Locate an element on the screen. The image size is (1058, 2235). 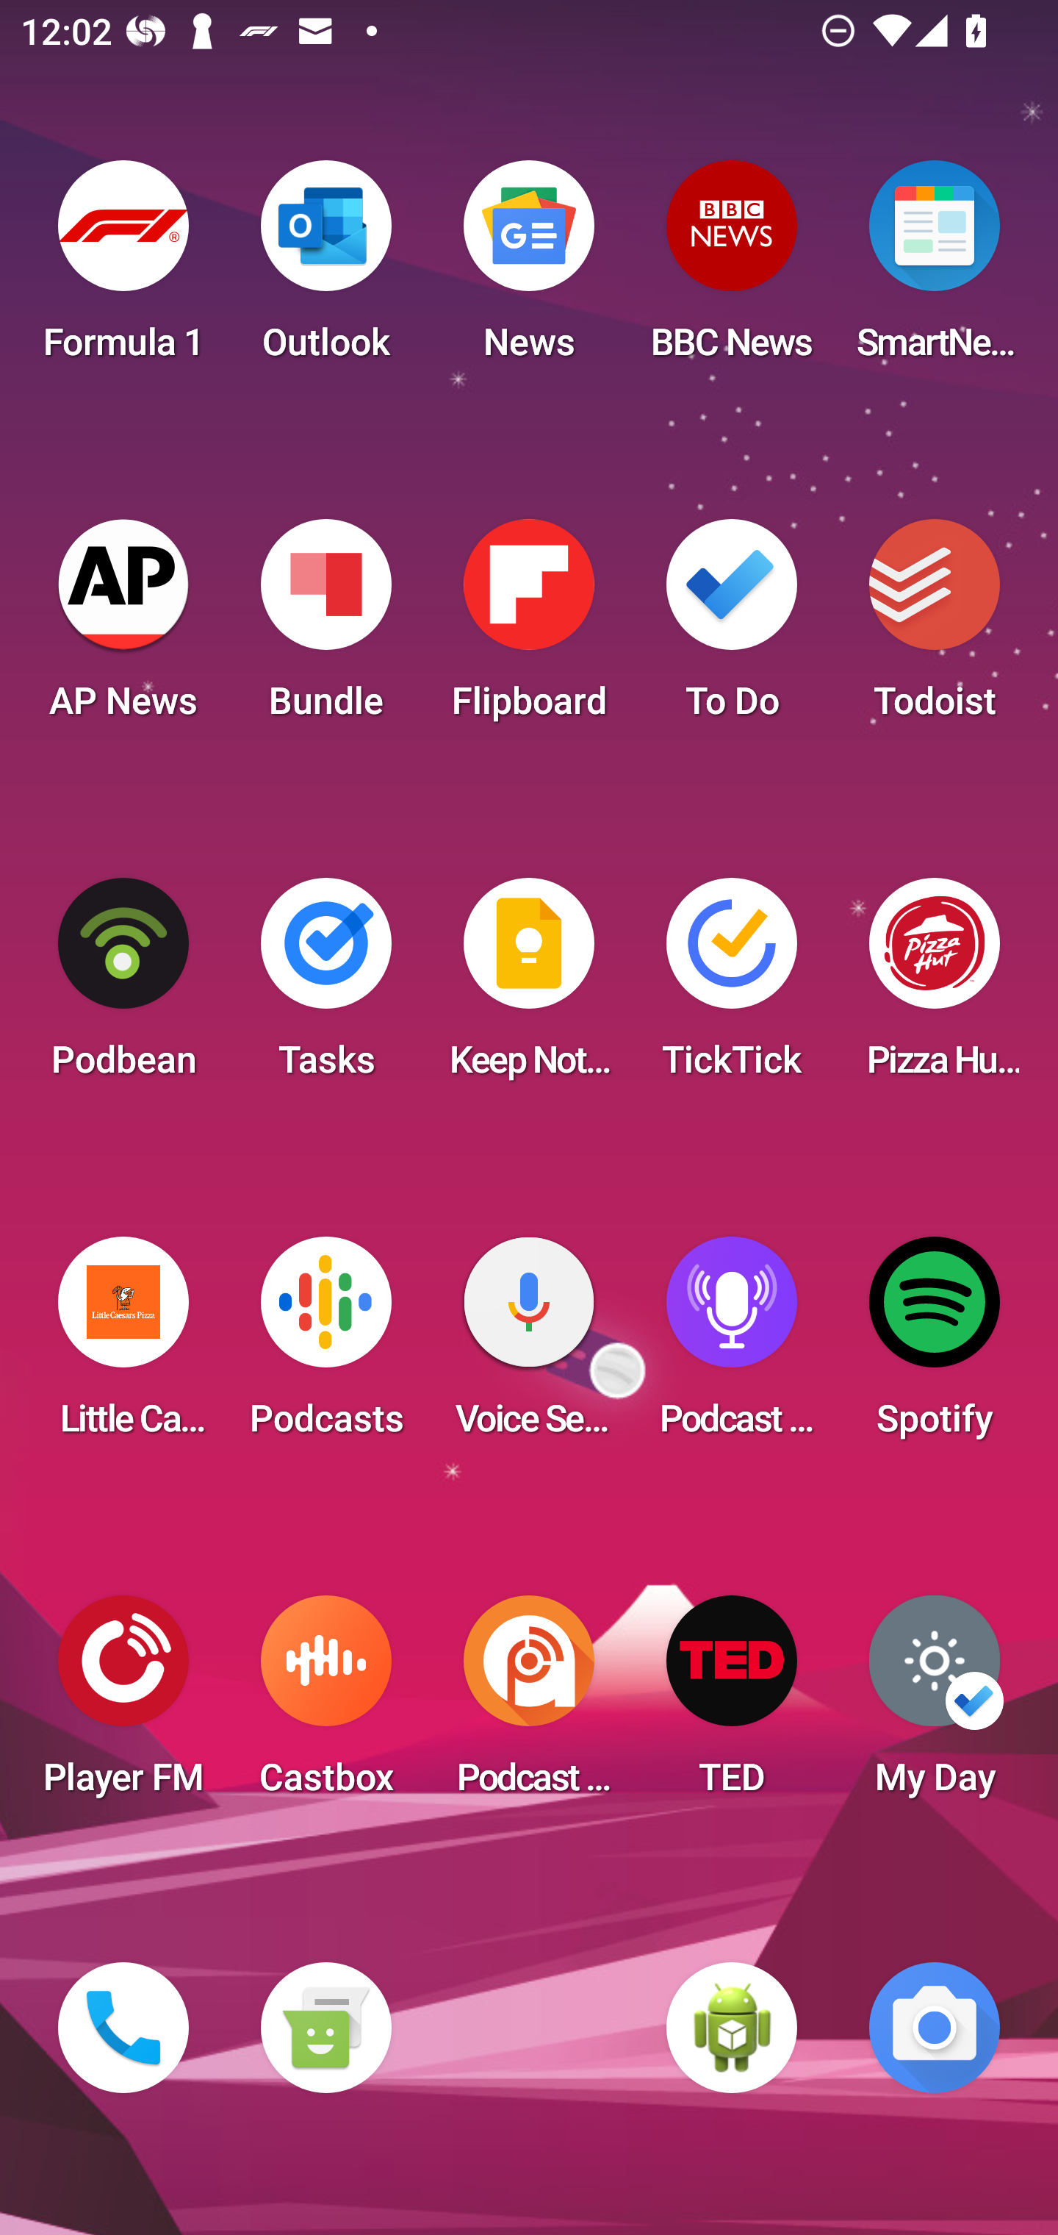
TickTick is located at coordinates (732, 987).